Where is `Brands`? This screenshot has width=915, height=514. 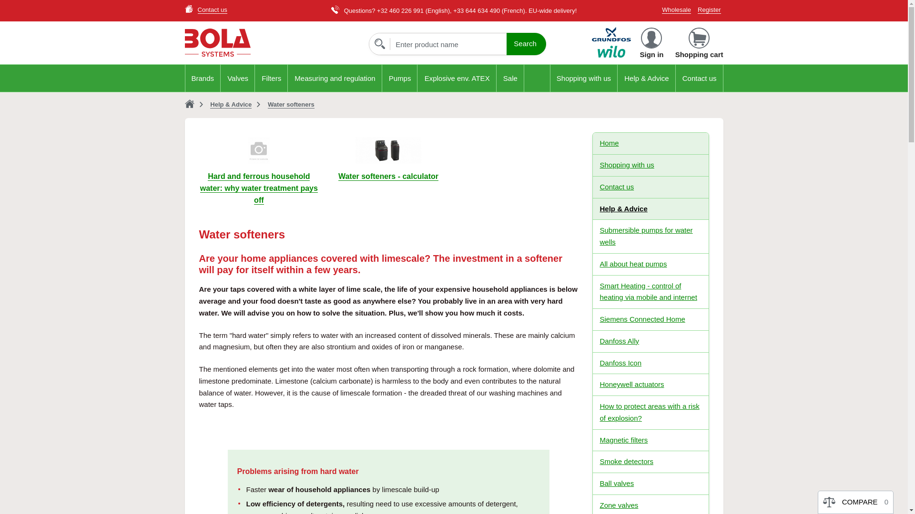 Brands is located at coordinates (203, 78).